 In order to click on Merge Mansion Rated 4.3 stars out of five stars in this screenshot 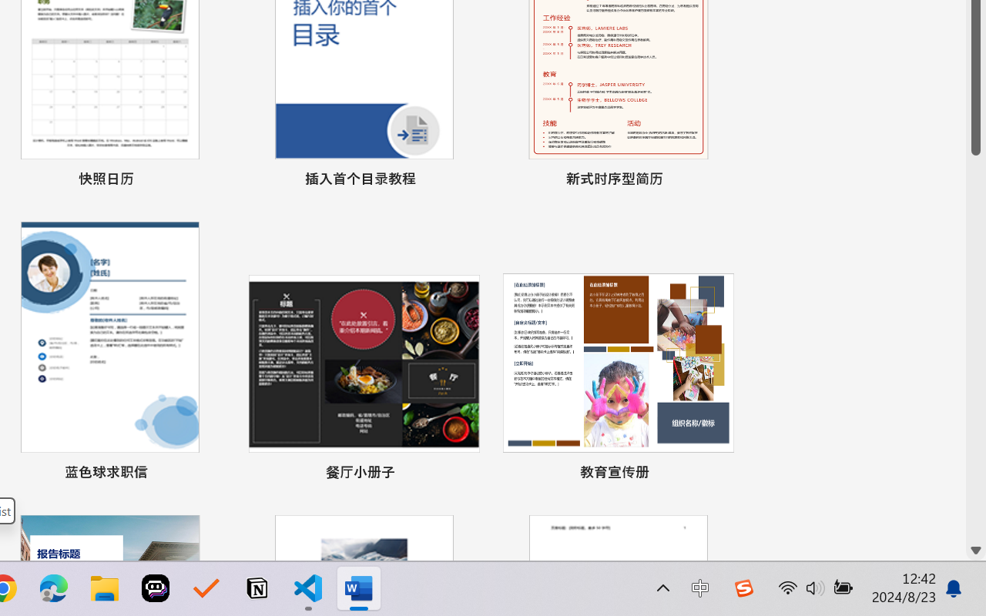, I will do `click(55, 497)`.